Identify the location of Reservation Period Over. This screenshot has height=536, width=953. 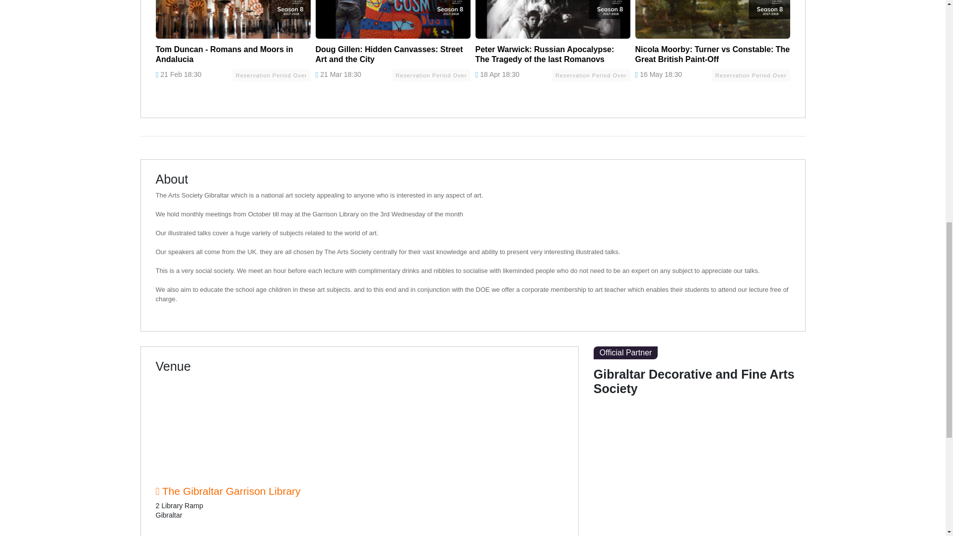
(591, 75).